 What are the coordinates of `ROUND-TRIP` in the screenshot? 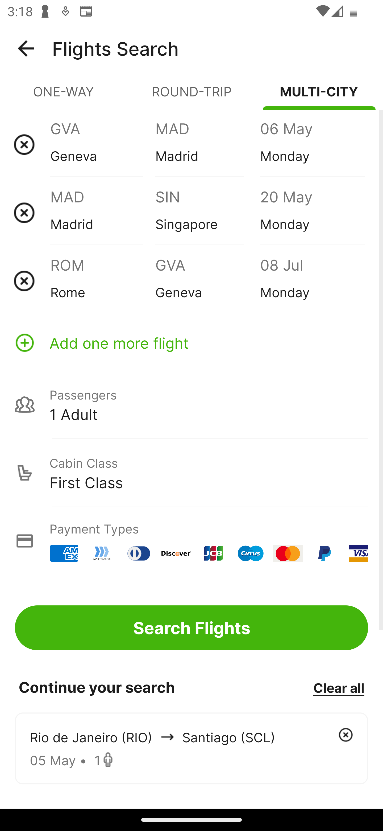 It's located at (191, 96).